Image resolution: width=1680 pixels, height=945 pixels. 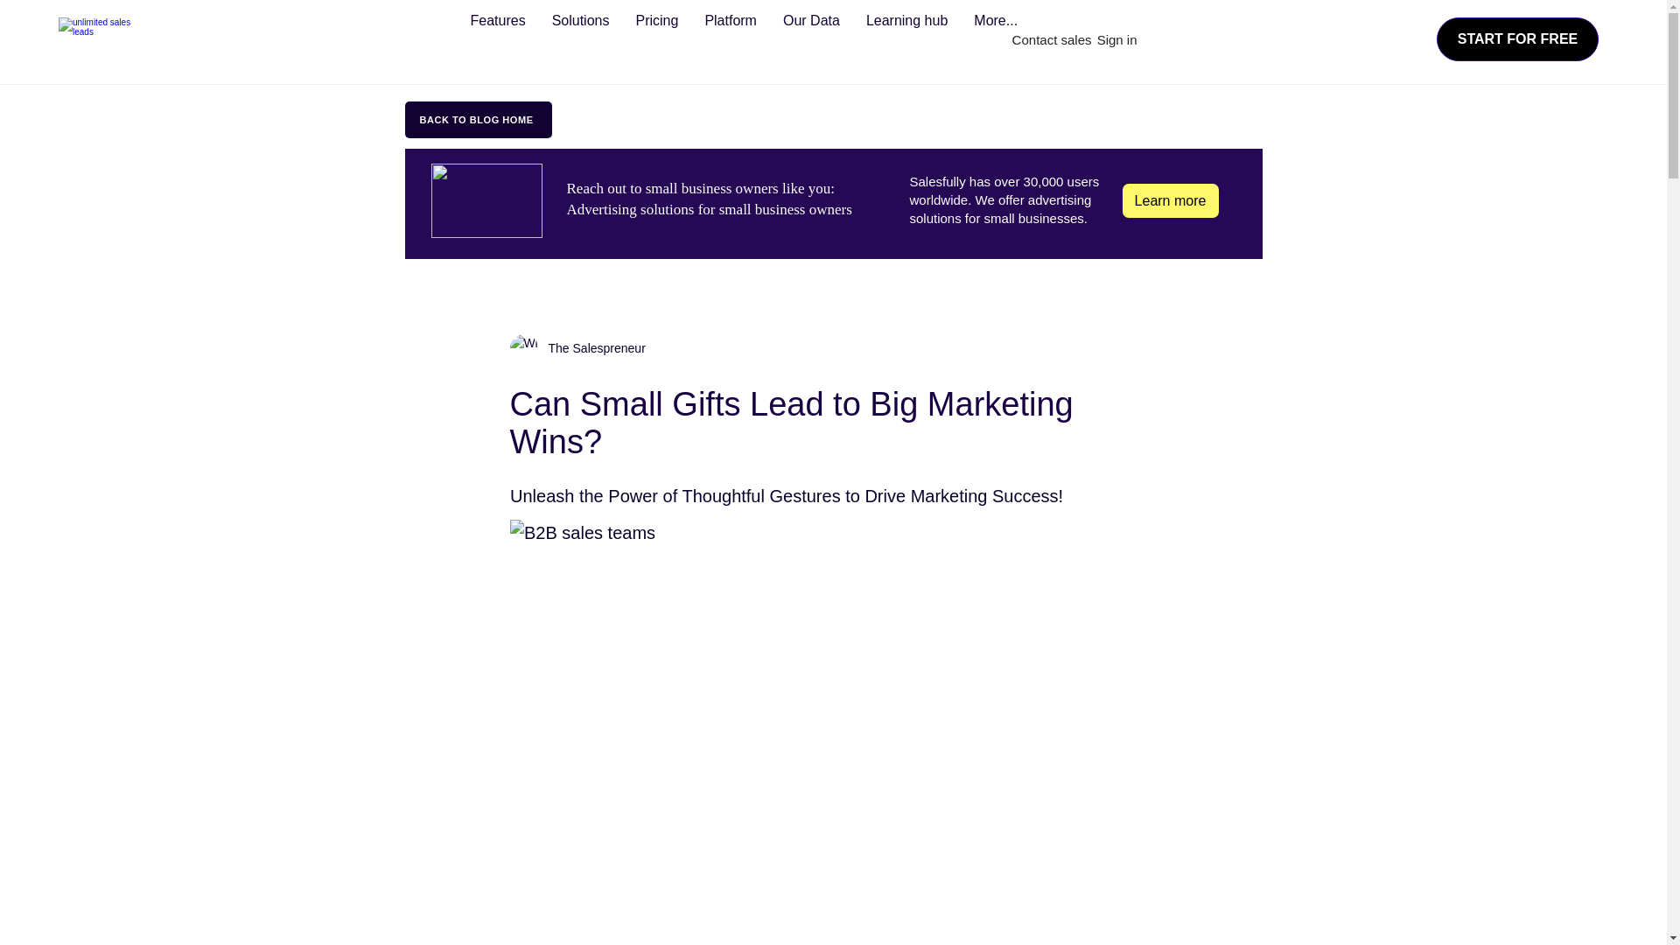 I want to click on START FOR FREE, so click(x=1517, y=39).